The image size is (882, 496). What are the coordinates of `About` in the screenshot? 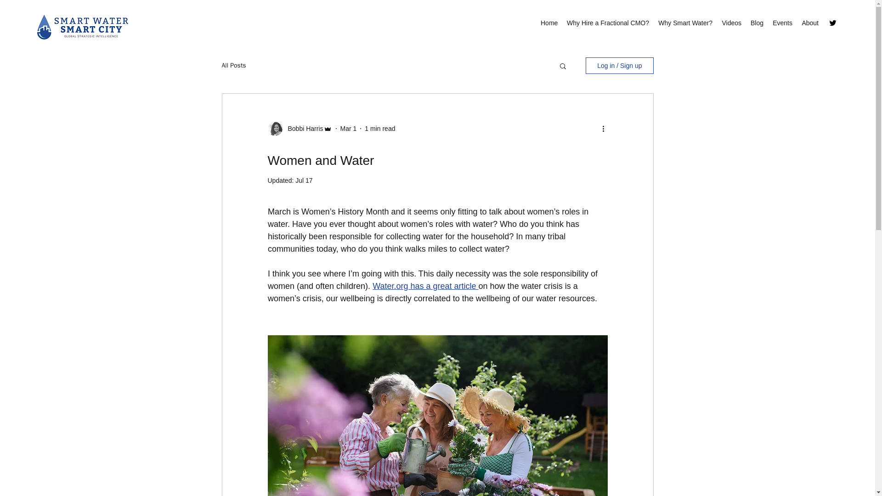 It's located at (810, 23).